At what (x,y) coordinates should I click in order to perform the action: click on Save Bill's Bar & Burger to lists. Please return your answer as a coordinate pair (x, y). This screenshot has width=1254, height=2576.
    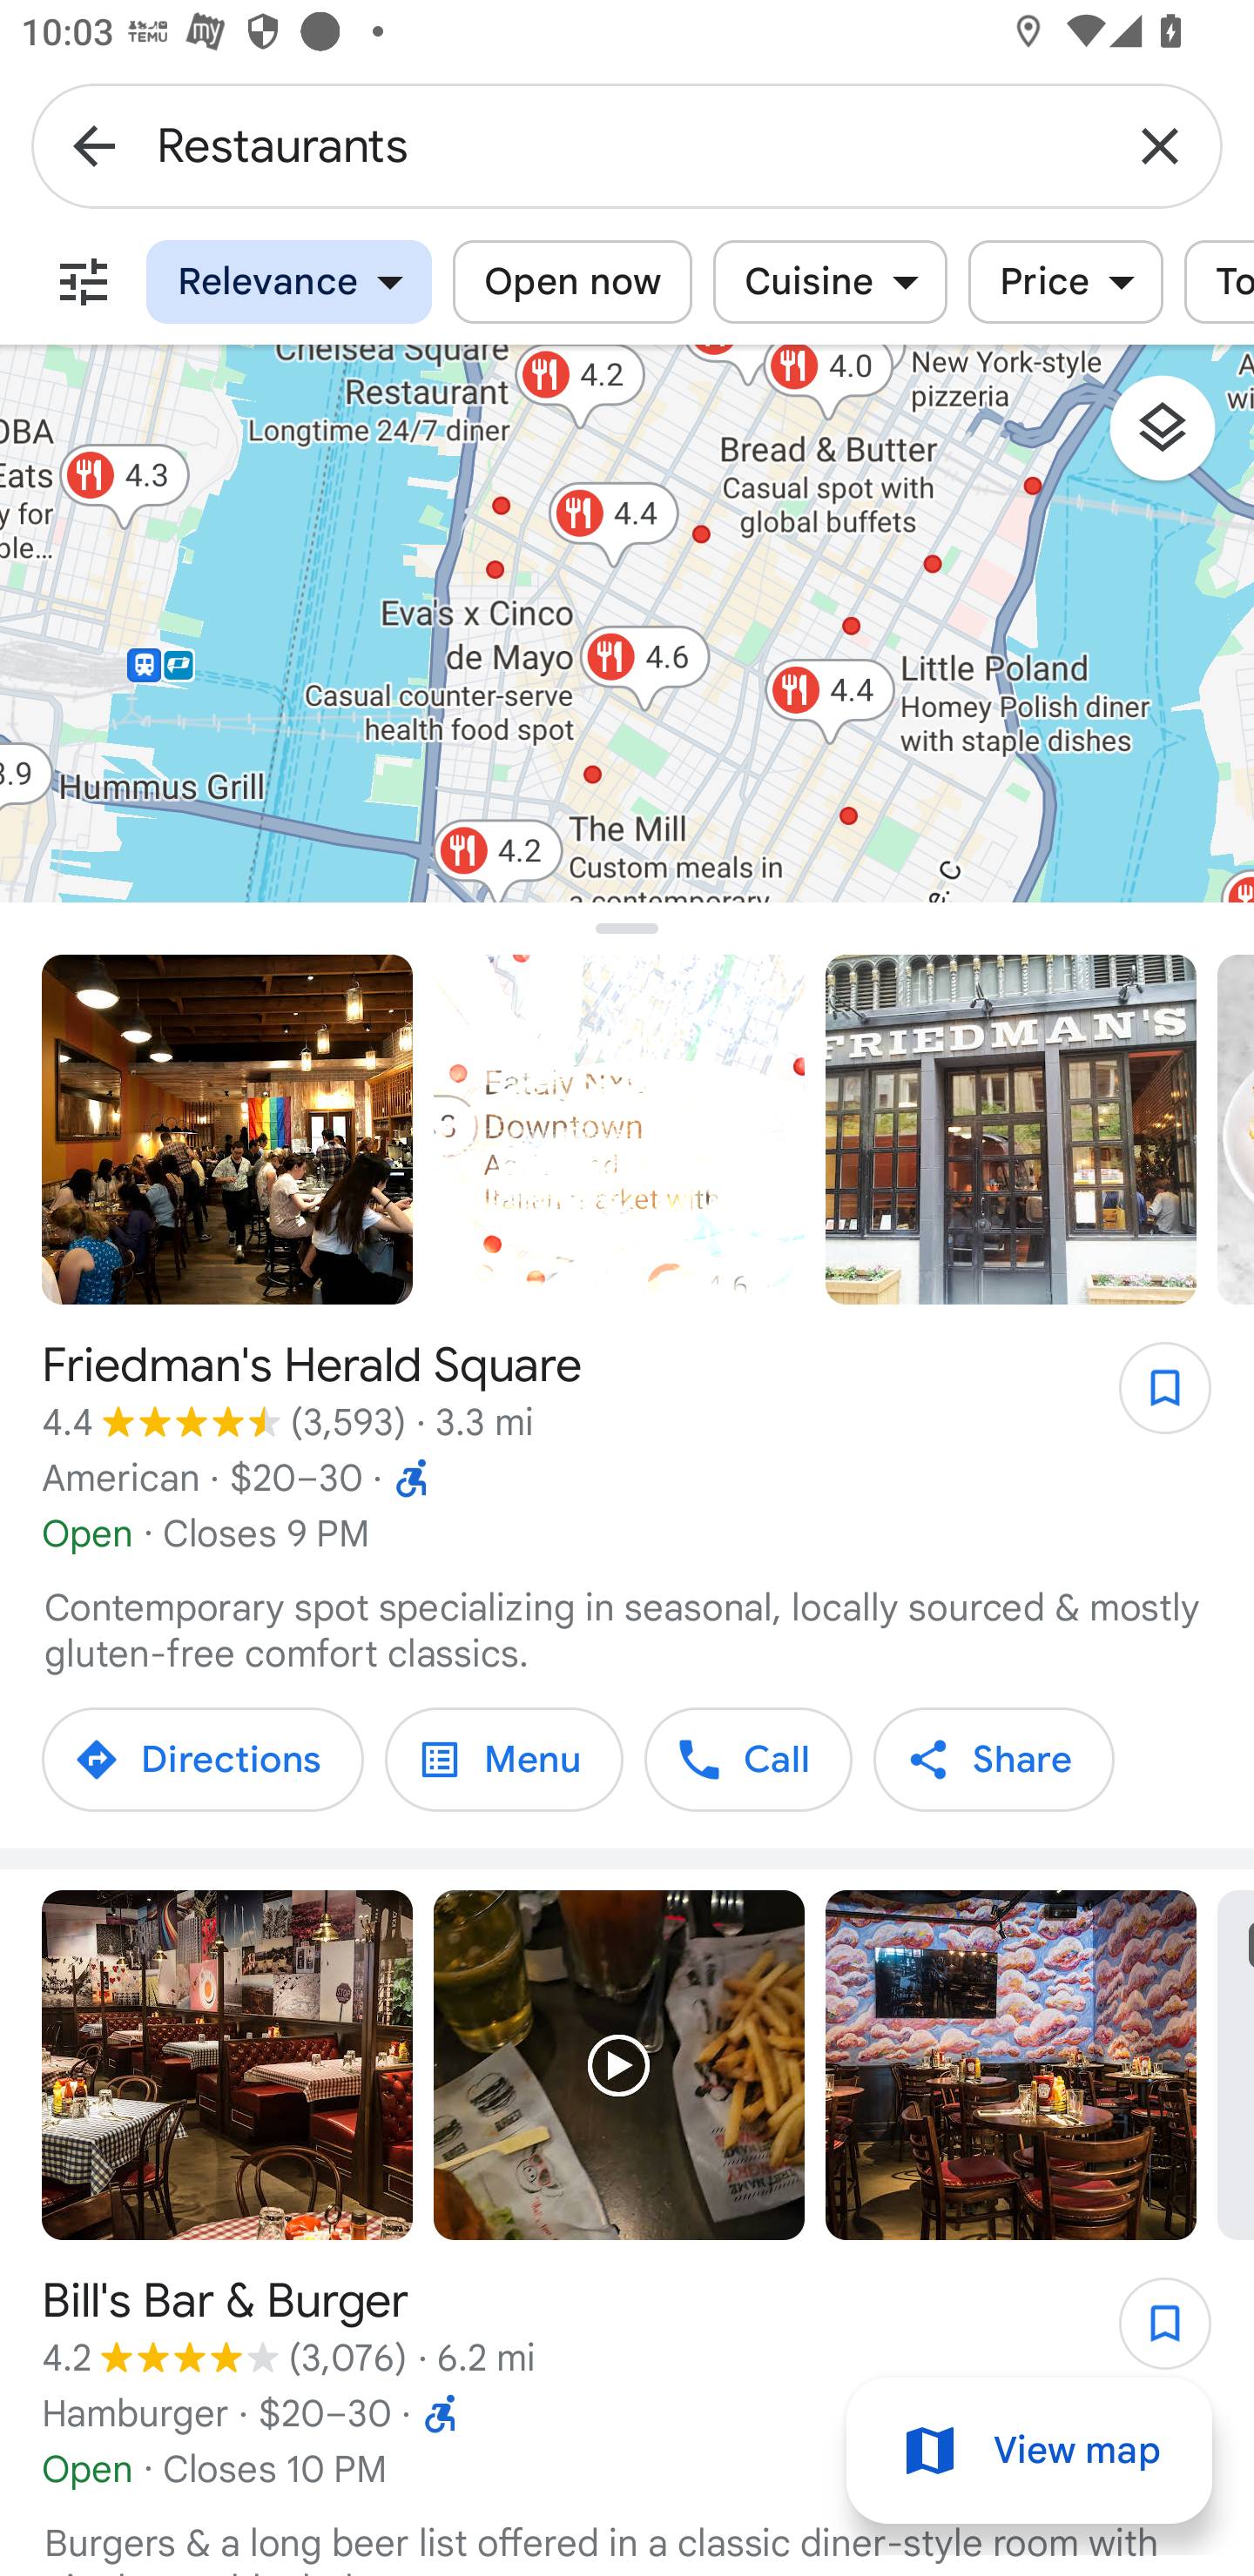
    Looking at the image, I should click on (1149, 2333).